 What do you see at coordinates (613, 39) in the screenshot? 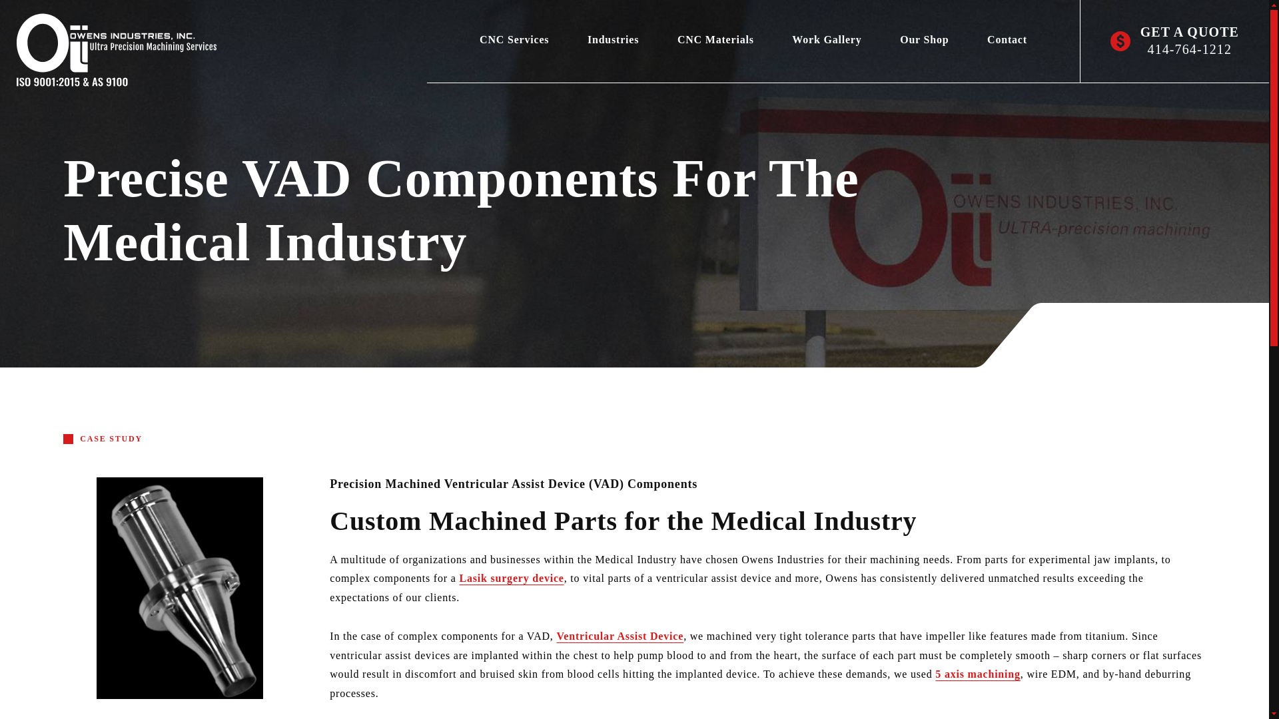
I see `Industries We Serve` at bounding box center [613, 39].